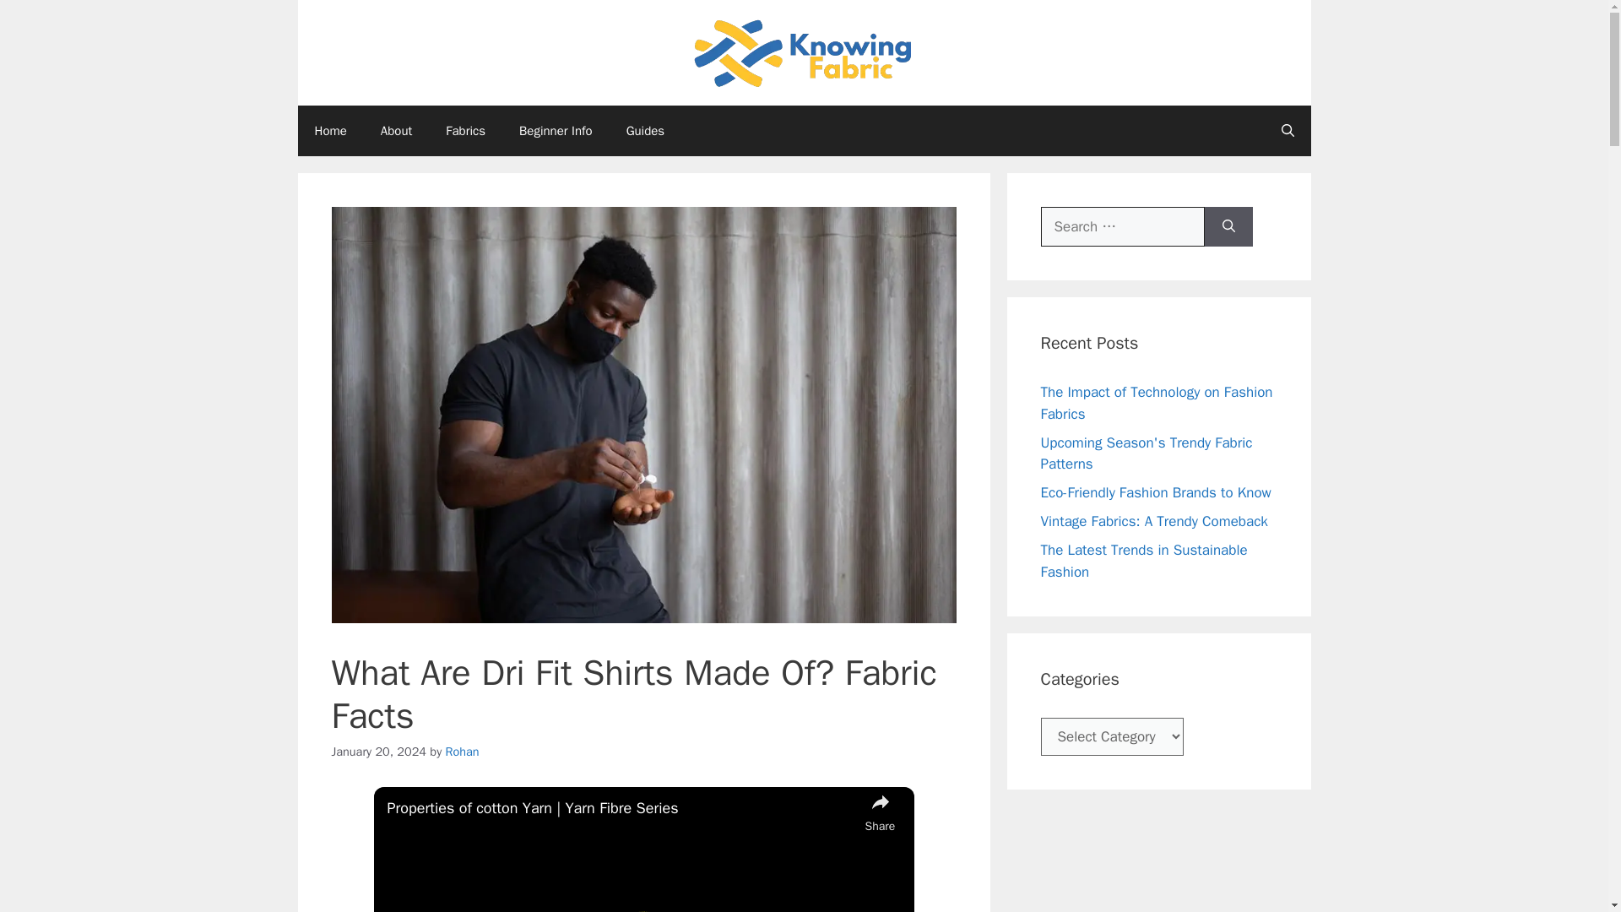 The image size is (1621, 912). I want to click on Home, so click(329, 130).